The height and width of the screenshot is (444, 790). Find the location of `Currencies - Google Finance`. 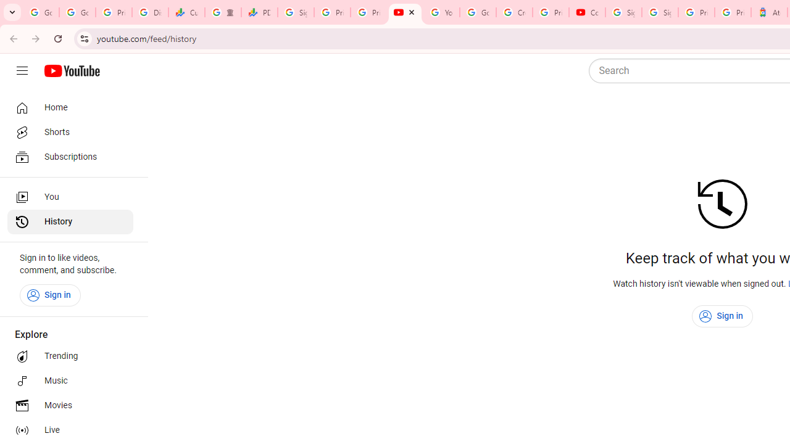

Currencies - Google Finance is located at coordinates (186, 12).